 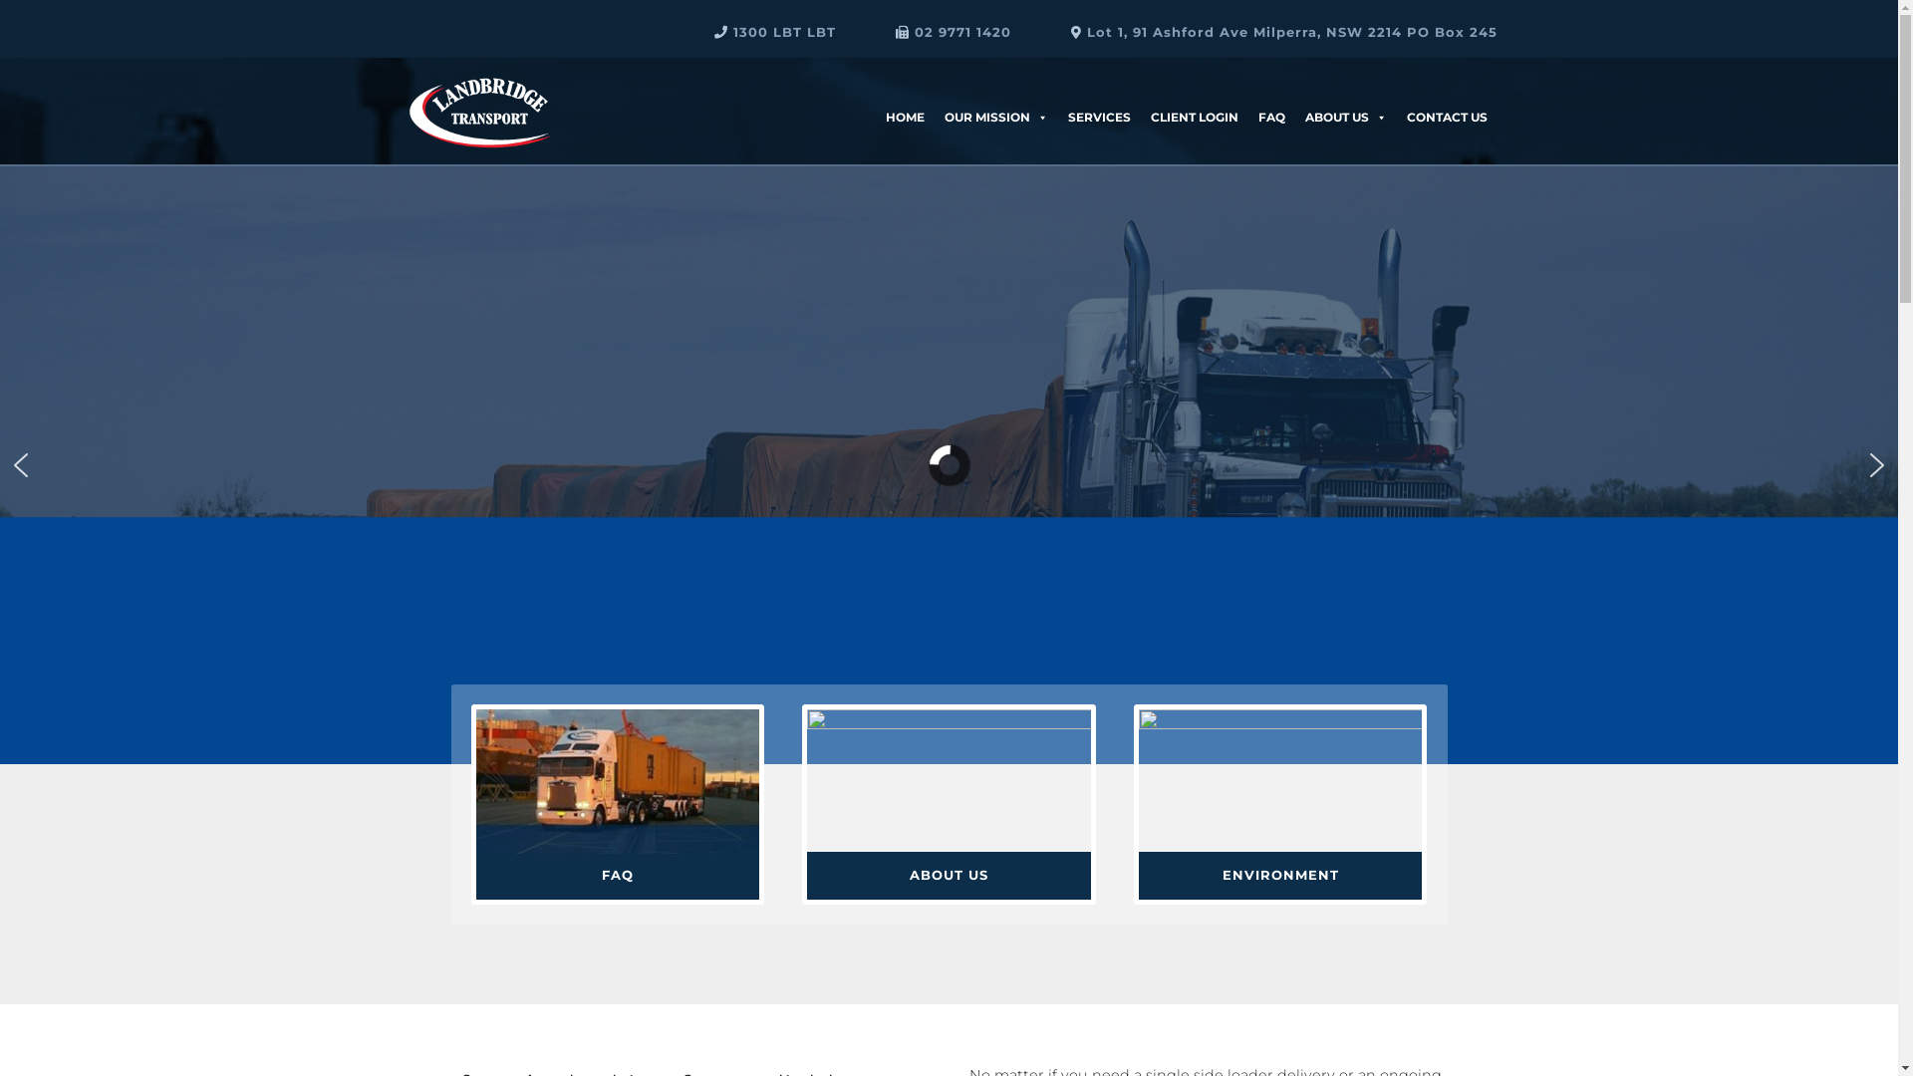 What do you see at coordinates (1346, 98) in the screenshot?
I see `ABOUT US` at bounding box center [1346, 98].